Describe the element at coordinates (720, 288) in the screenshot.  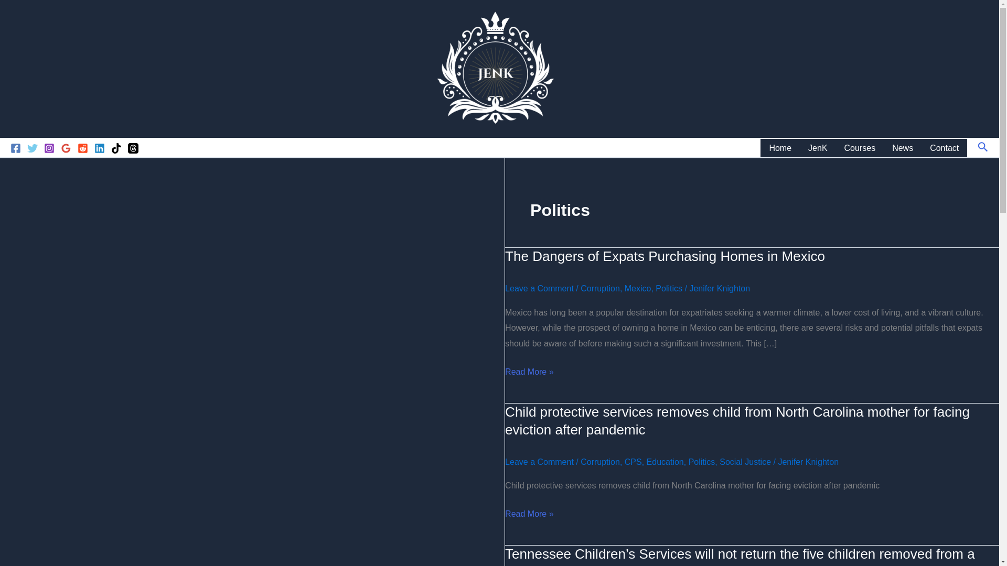
I see `Jenifer Knighton` at that location.